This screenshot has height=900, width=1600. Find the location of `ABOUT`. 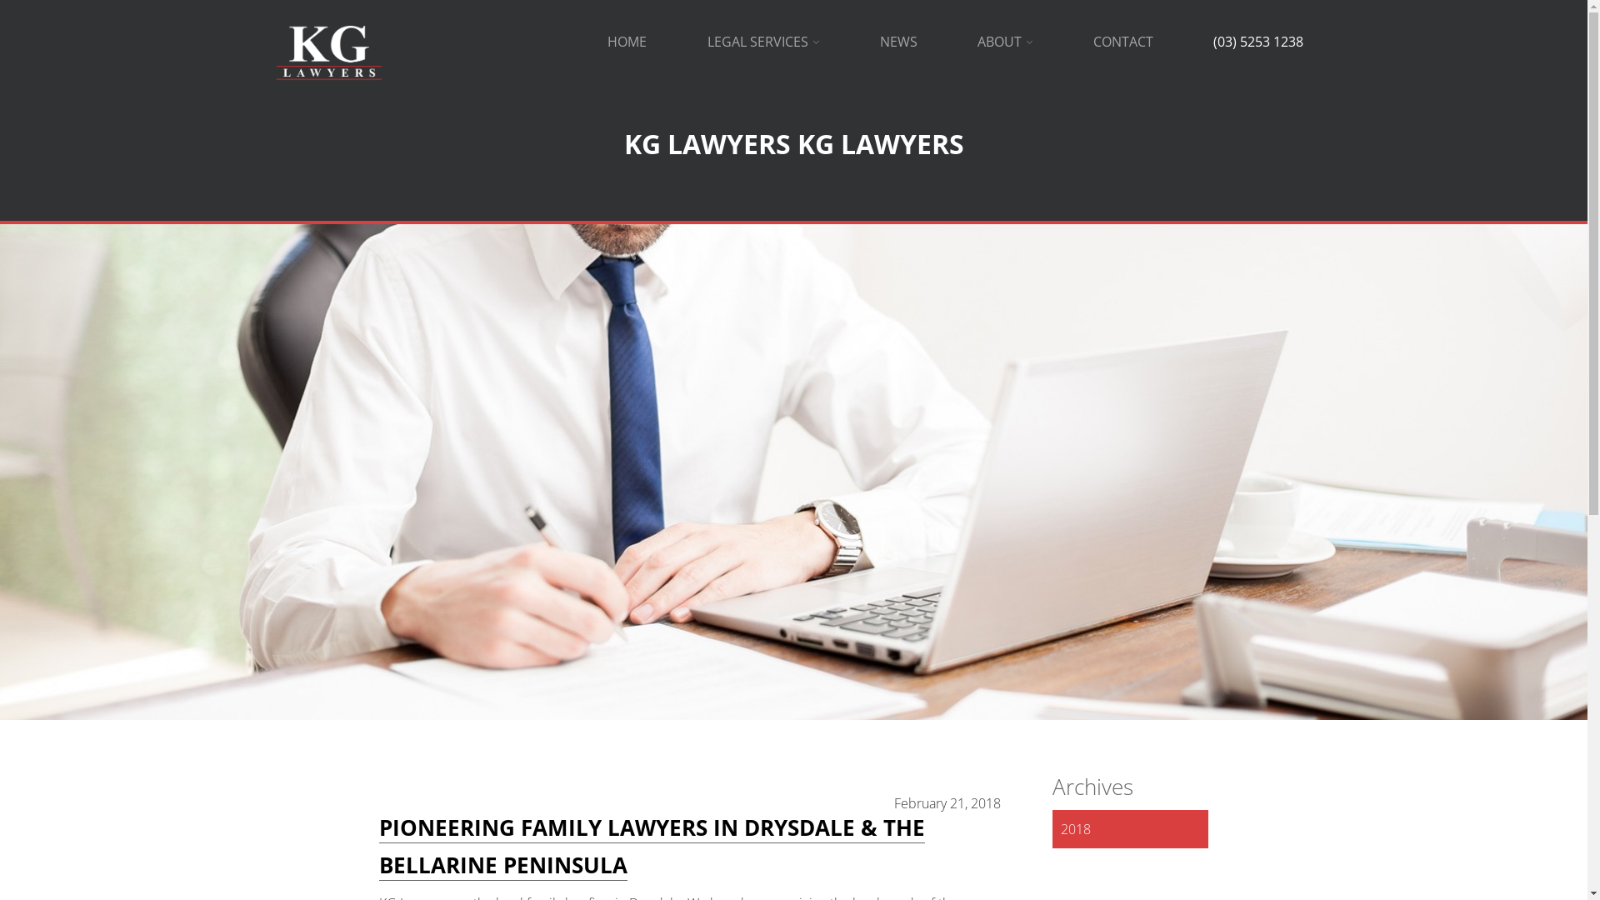

ABOUT is located at coordinates (1005, 42).